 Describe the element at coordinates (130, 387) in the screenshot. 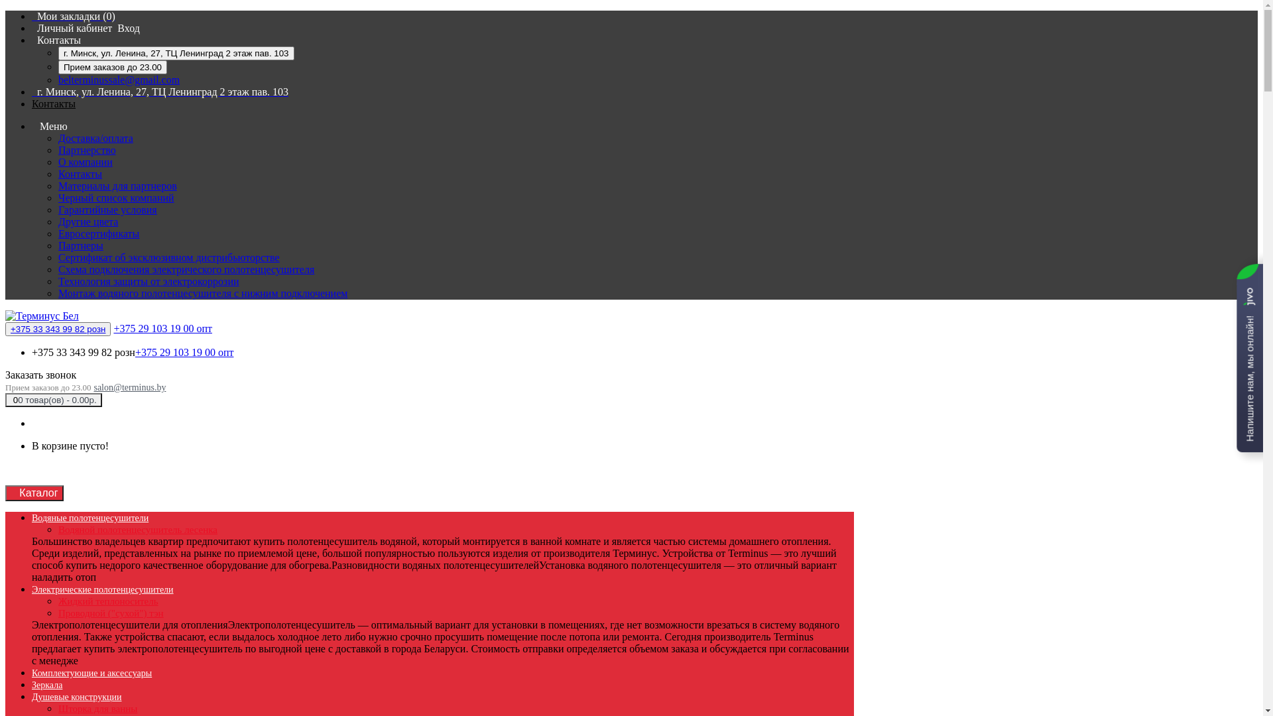

I see `salon@terminus.by` at that location.